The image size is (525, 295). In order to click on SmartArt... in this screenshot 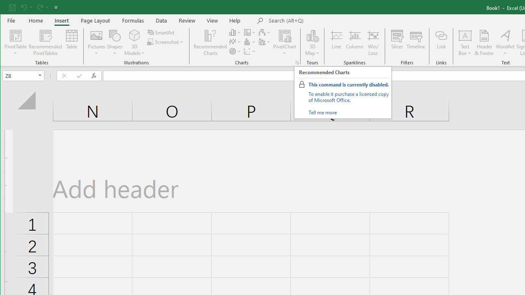, I will do `click(162, 32)`.